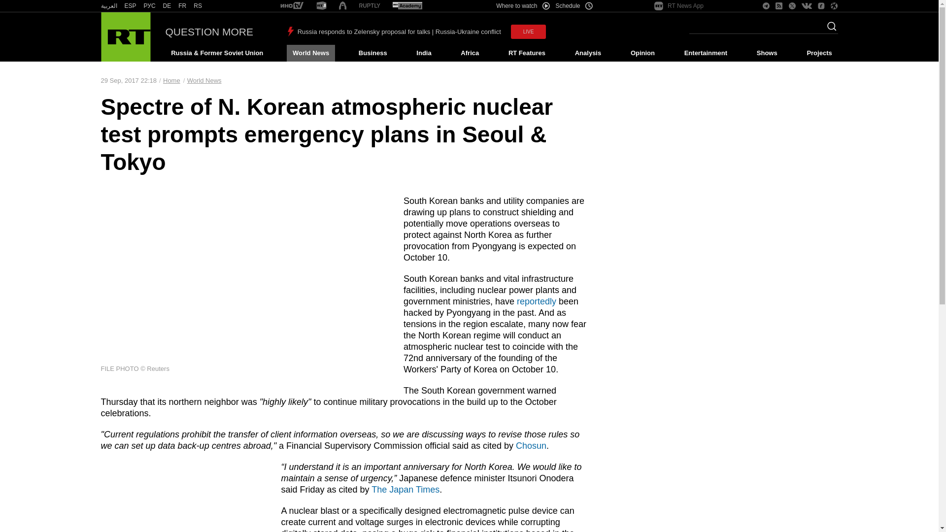  Describe the element at coordinates (574, 6) in the screenshot. I see `Schedule` at that location.